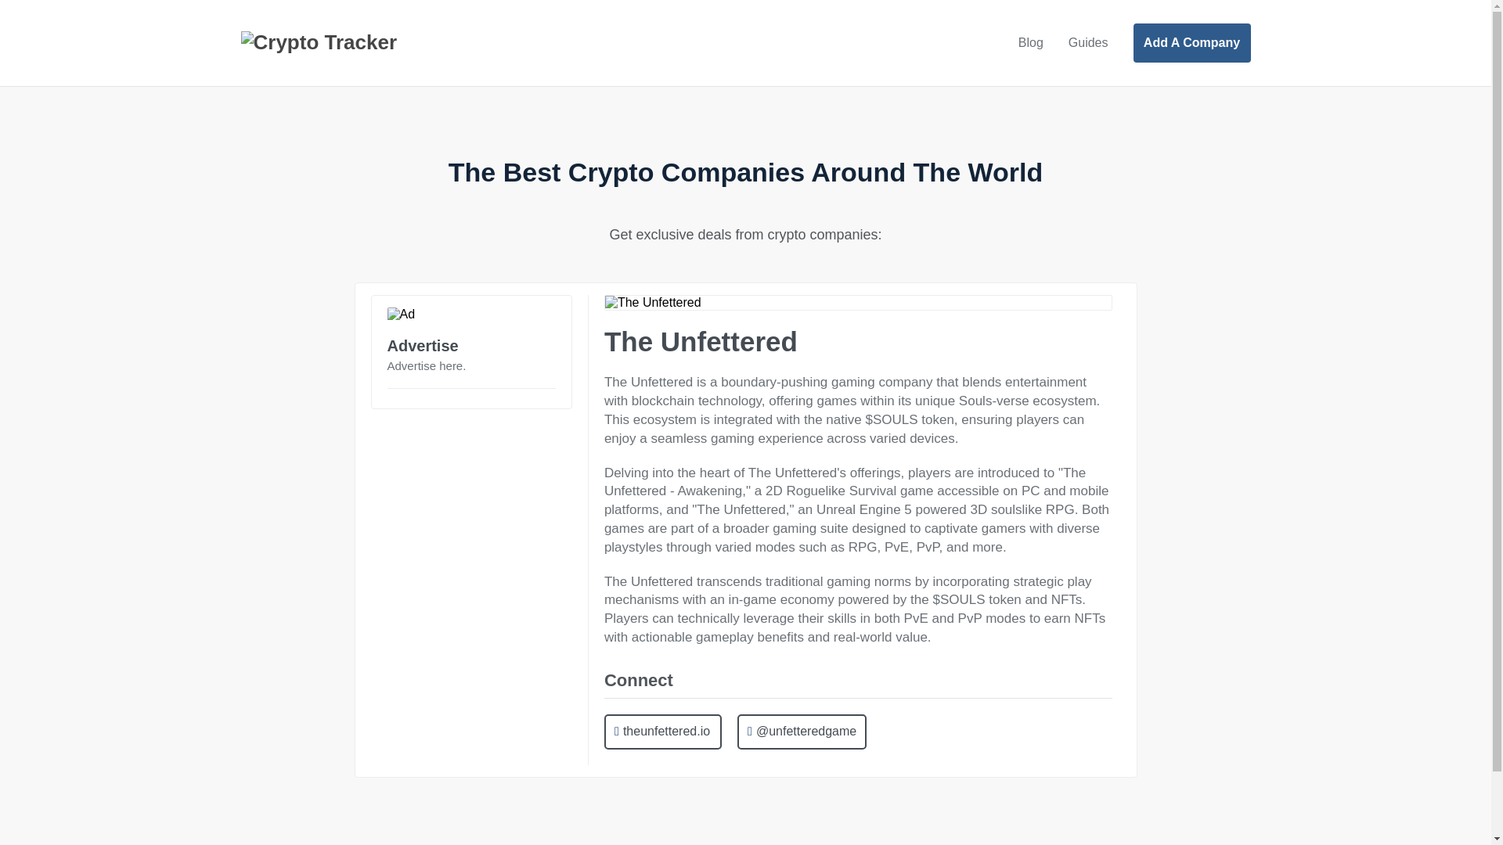 The width and height of the screenshot is (1503, 845). Describe the element at coordinates (1030, 42) in the screenshot. I see `Blog` at that location.